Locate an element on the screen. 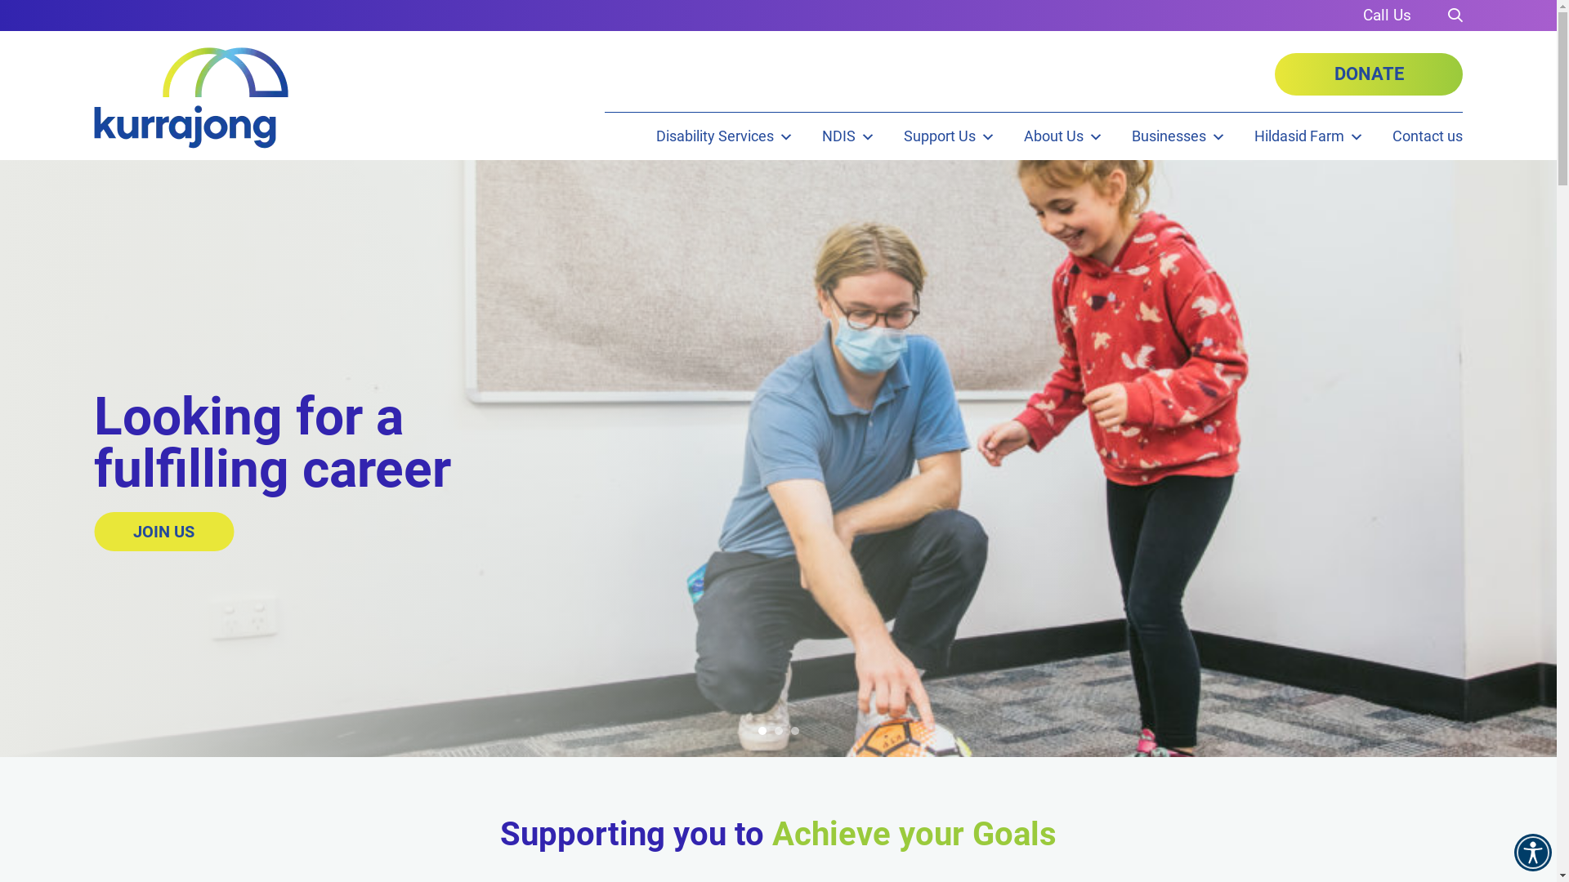 This screenshot has height=882, width=1569. Businesses is located at coordinates (1178, 136).